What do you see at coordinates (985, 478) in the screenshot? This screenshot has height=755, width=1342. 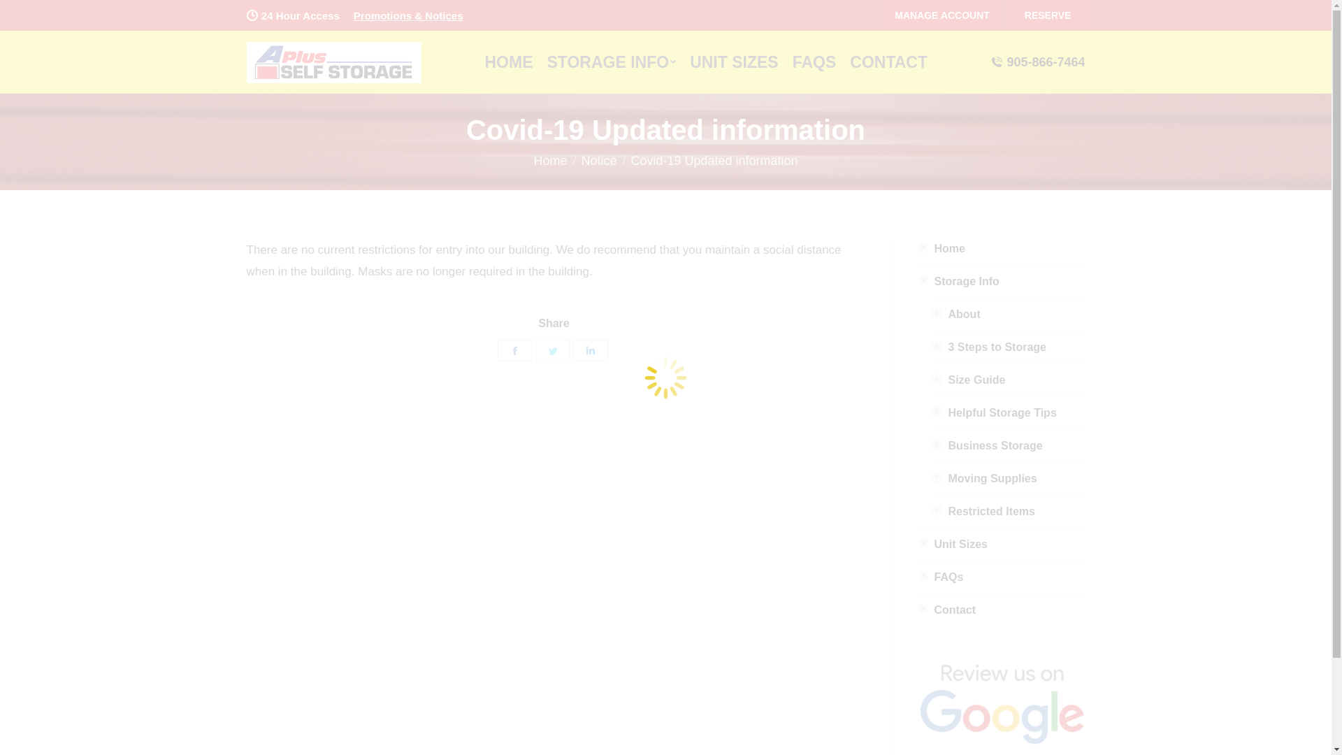 I see `Moving Supplies` at bounding box center [985, 478].